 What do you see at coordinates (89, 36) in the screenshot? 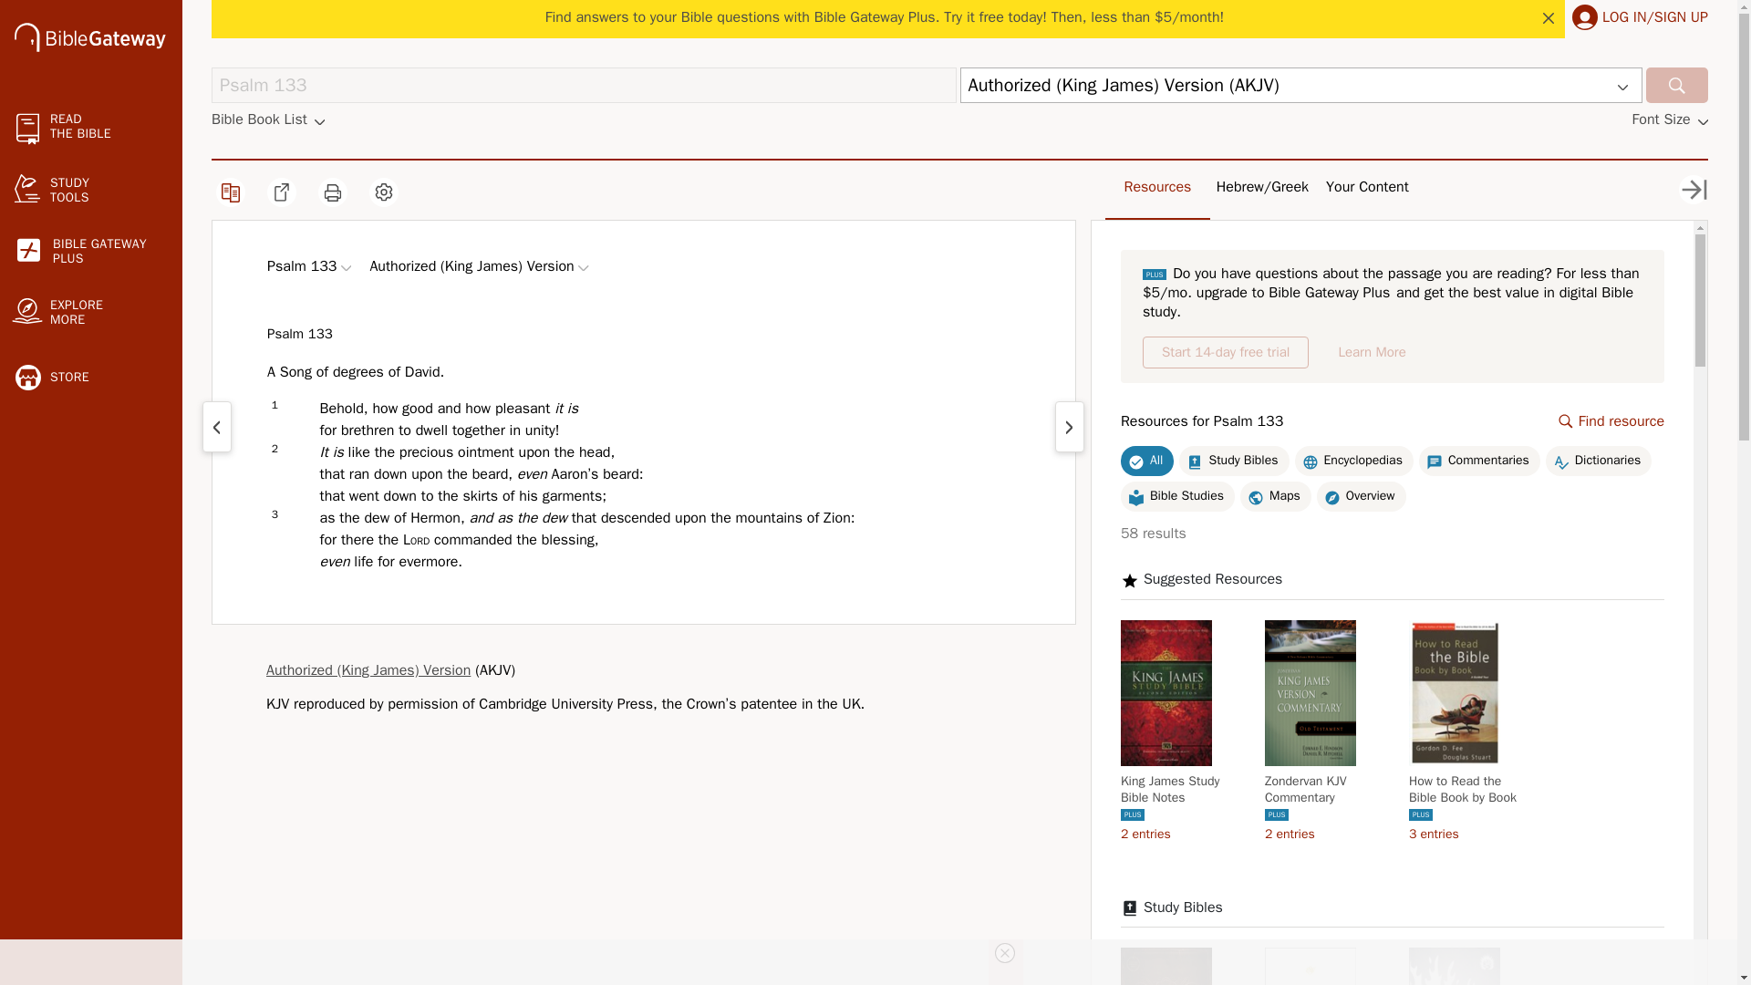
I see `Learn More` at bounding box center [89, 36].